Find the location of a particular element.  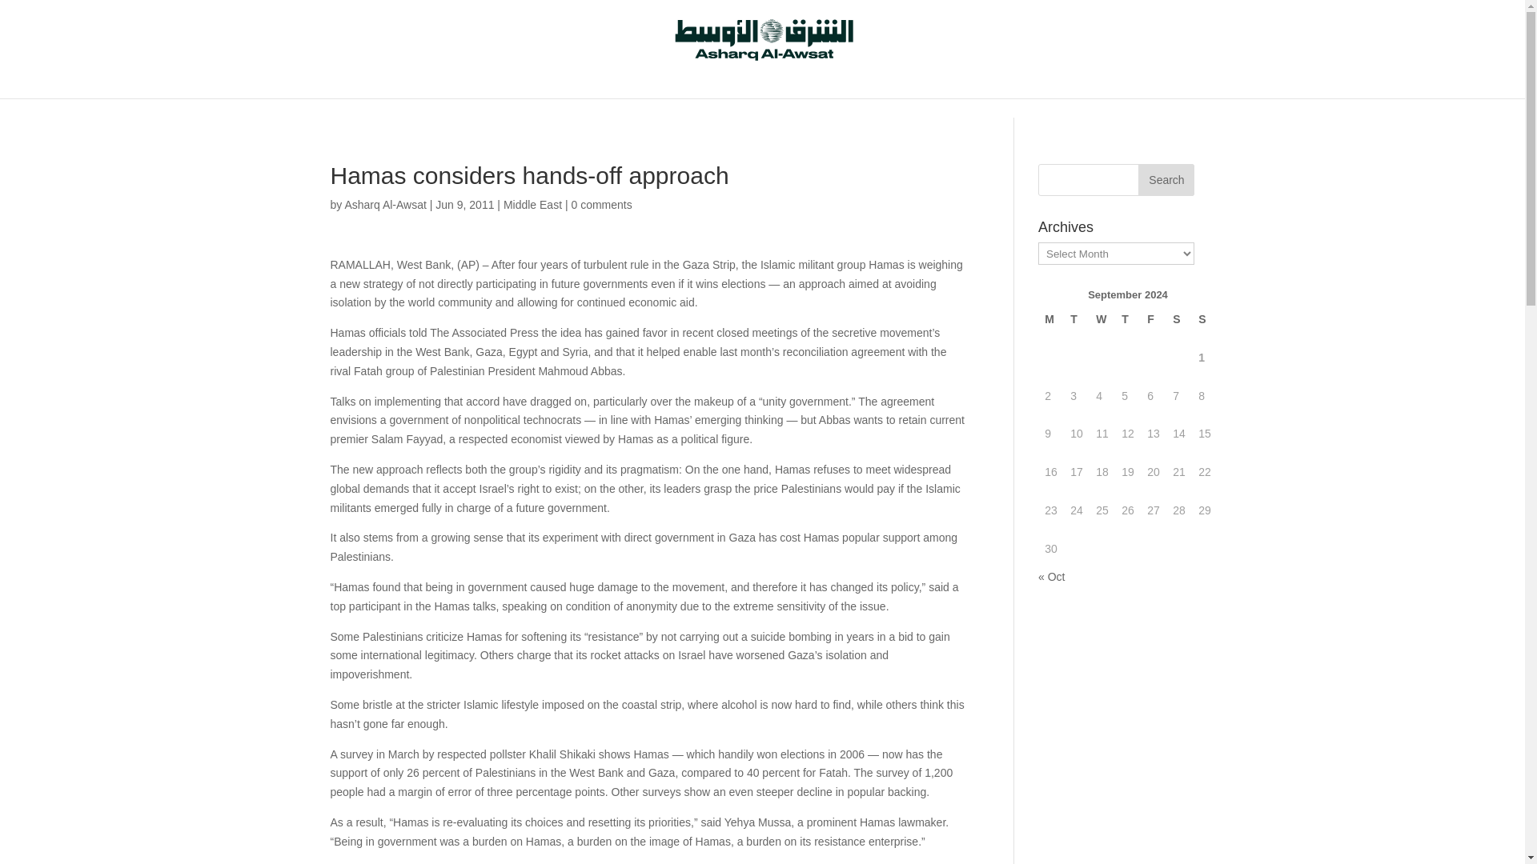

Asharq Al-Awsat is located at coordinates (384, 205).